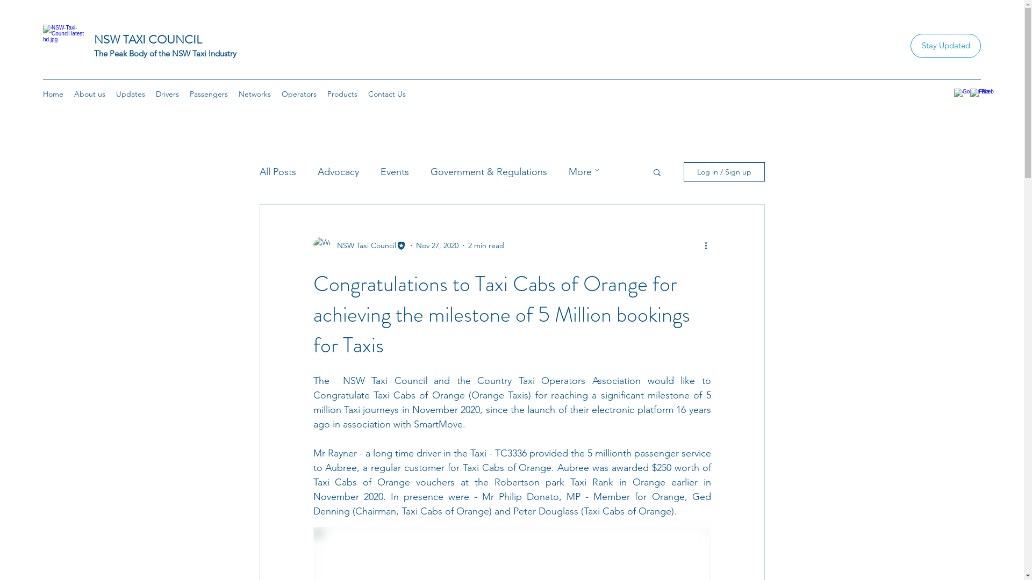 This screenshot has width=1032, height=580. What do you see at coordinates (148, 40) in the screenshot?
I see `NSW TAXI COUNCIL` at bounding box center [148, 40].